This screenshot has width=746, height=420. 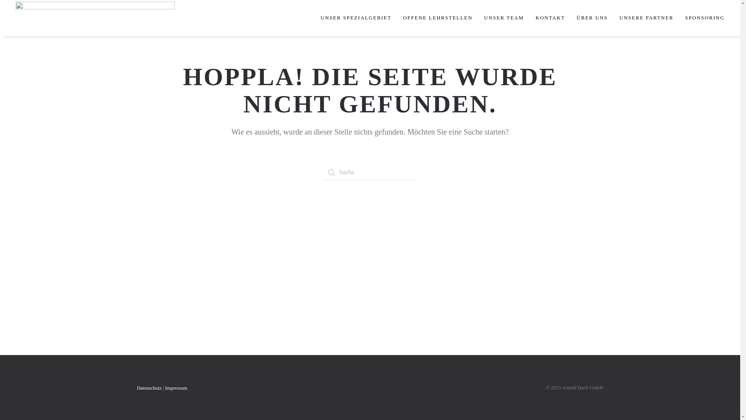 What do you see at coordinates (176, 388) in the screenshot?
I see `Impressum` at bounding box center [176, 388].